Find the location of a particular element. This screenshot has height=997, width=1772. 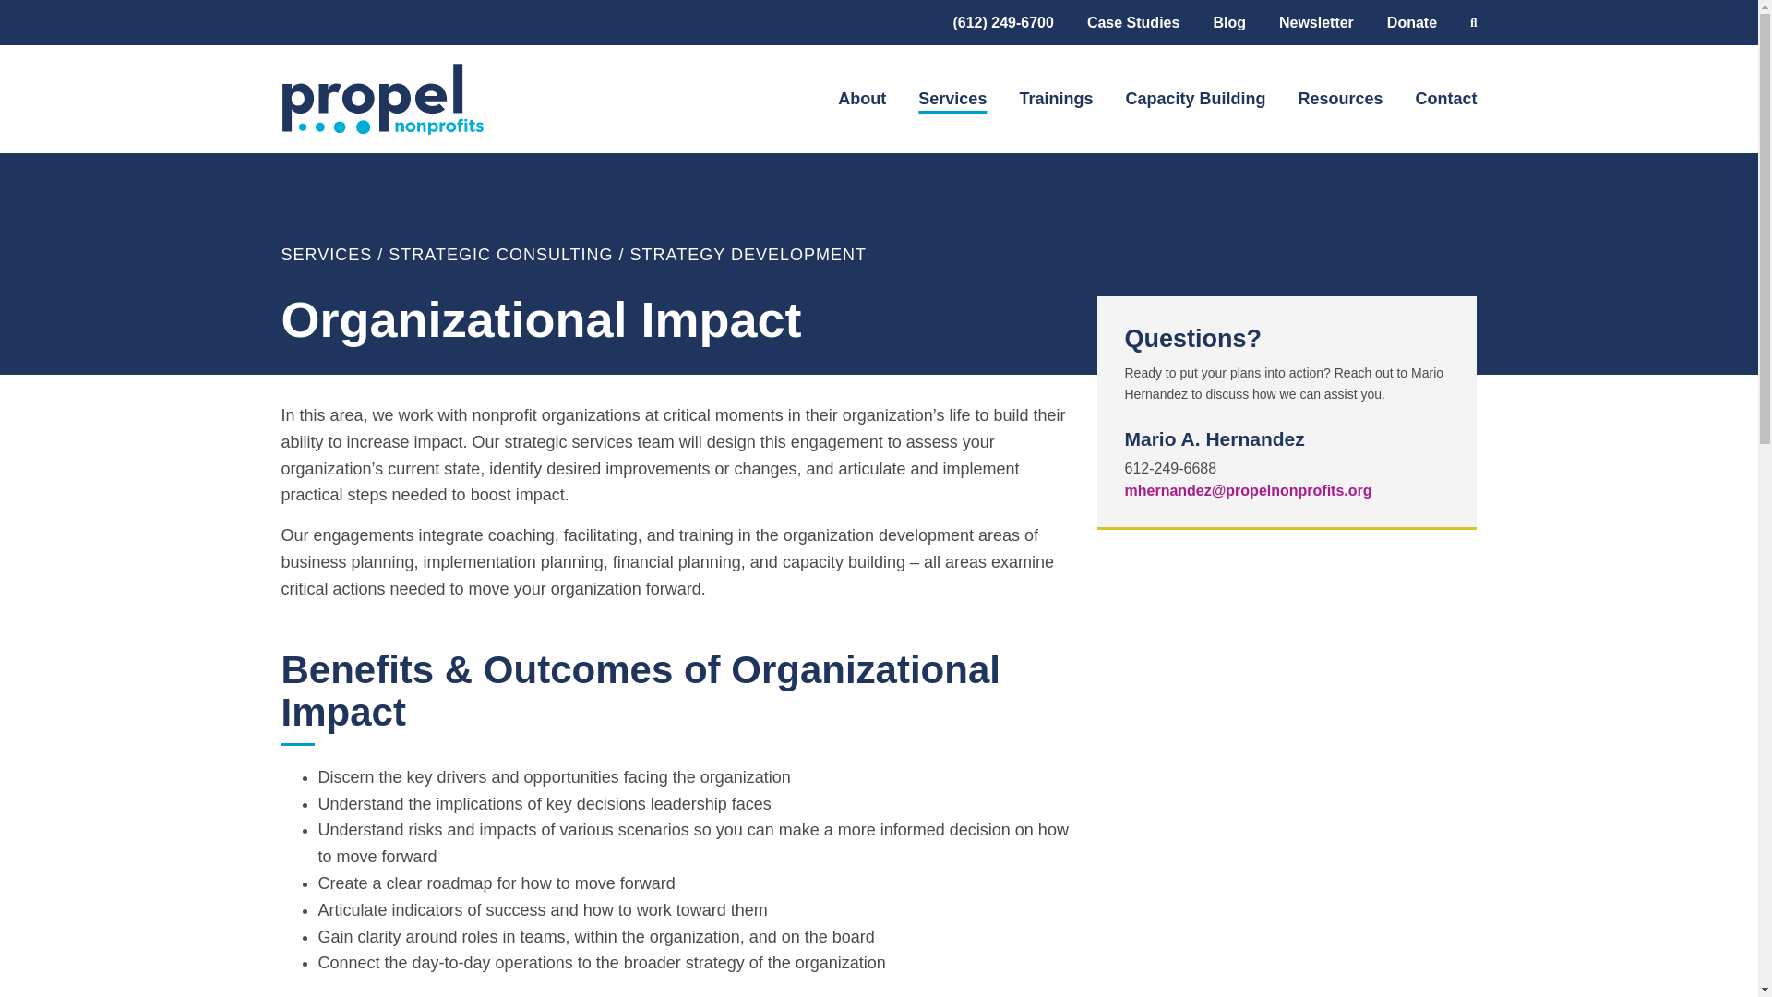

Contact is located at coordinates (1447, 99).